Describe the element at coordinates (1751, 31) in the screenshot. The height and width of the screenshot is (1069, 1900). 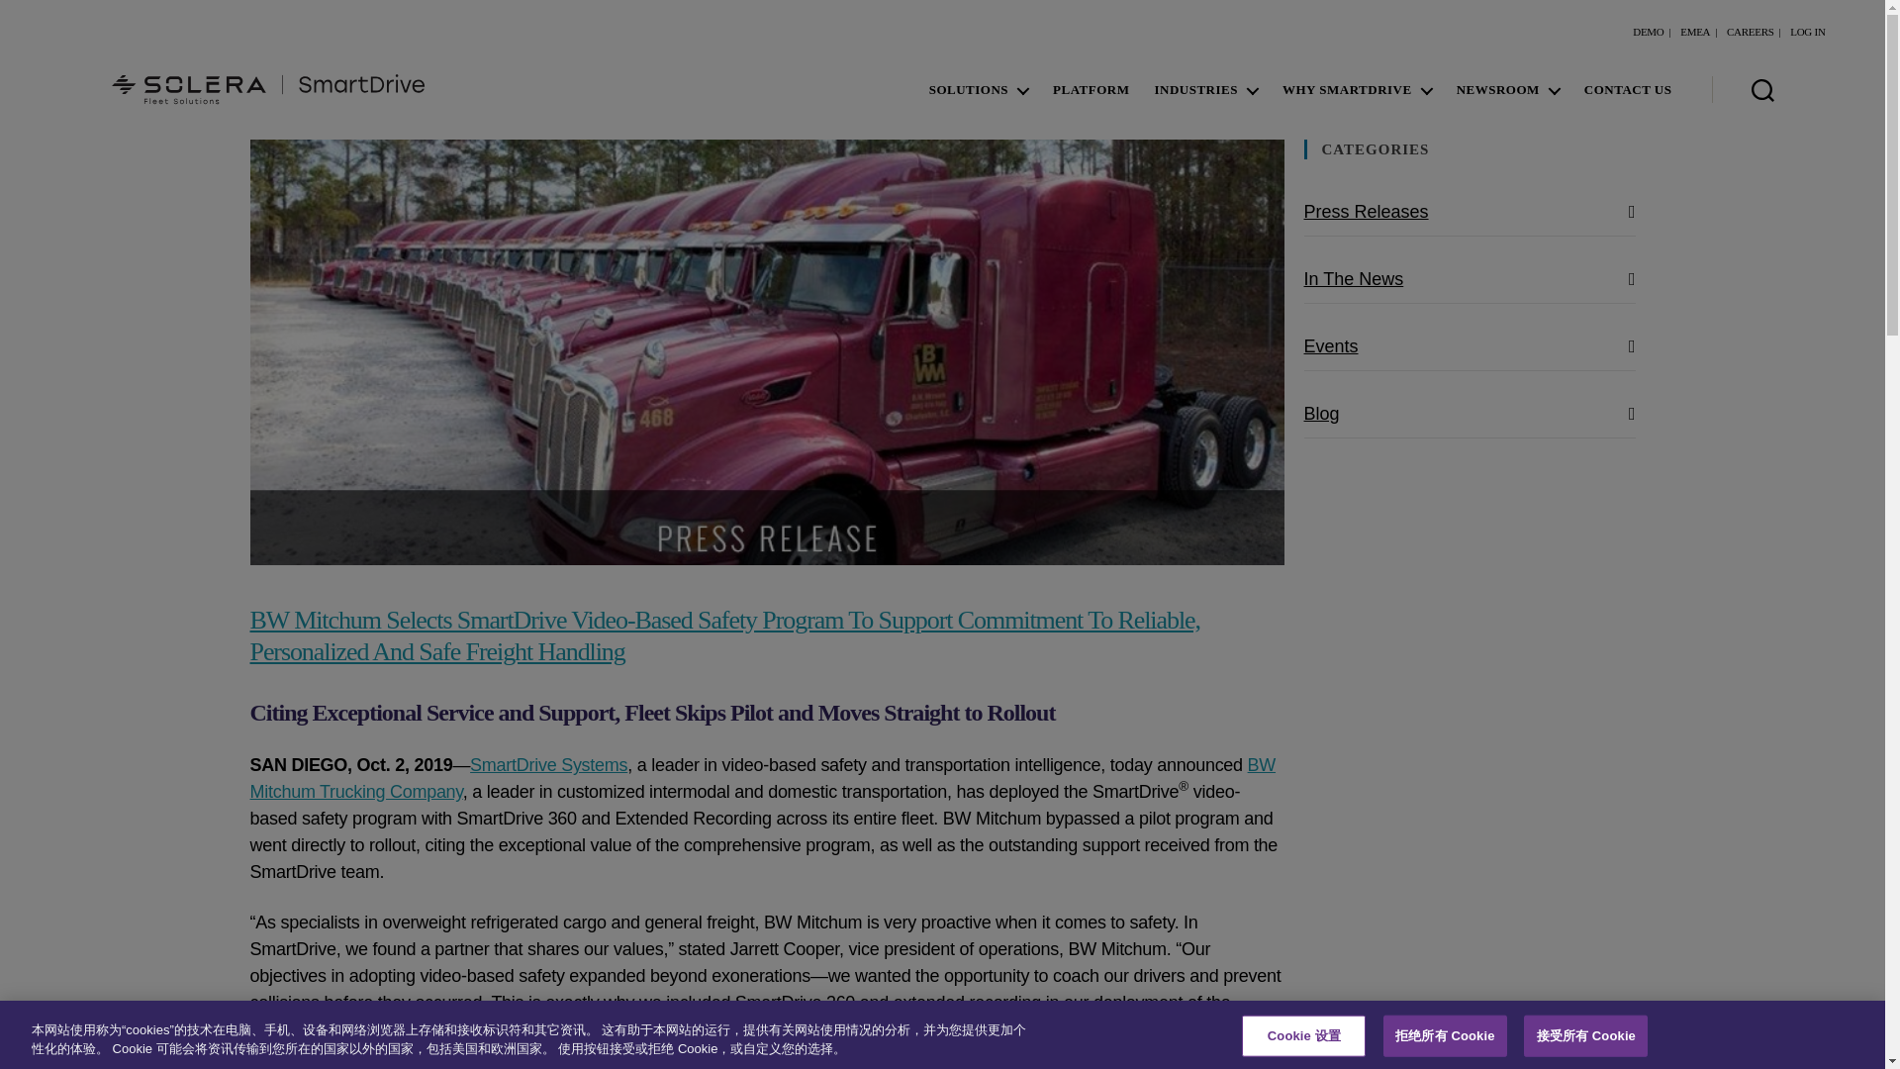
I see `CAREERS` at that location.